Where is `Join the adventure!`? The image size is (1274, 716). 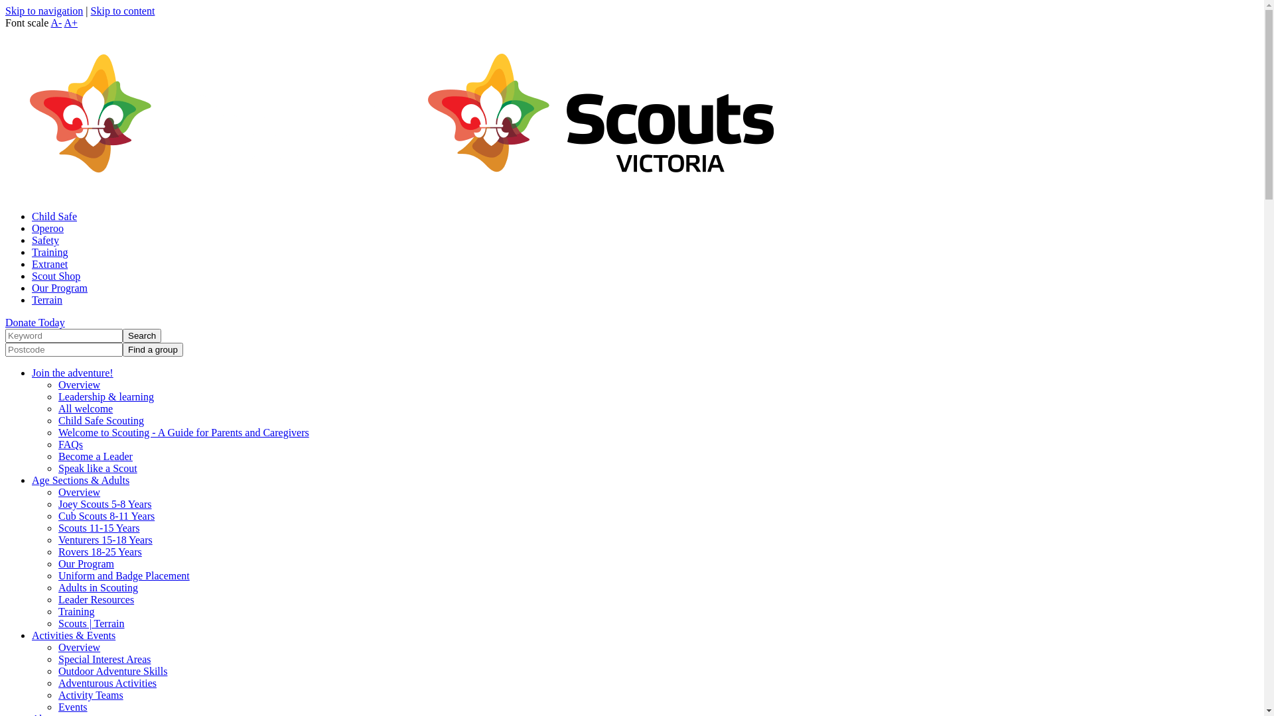 Join the adventure! is located at coordinates (73, 373).